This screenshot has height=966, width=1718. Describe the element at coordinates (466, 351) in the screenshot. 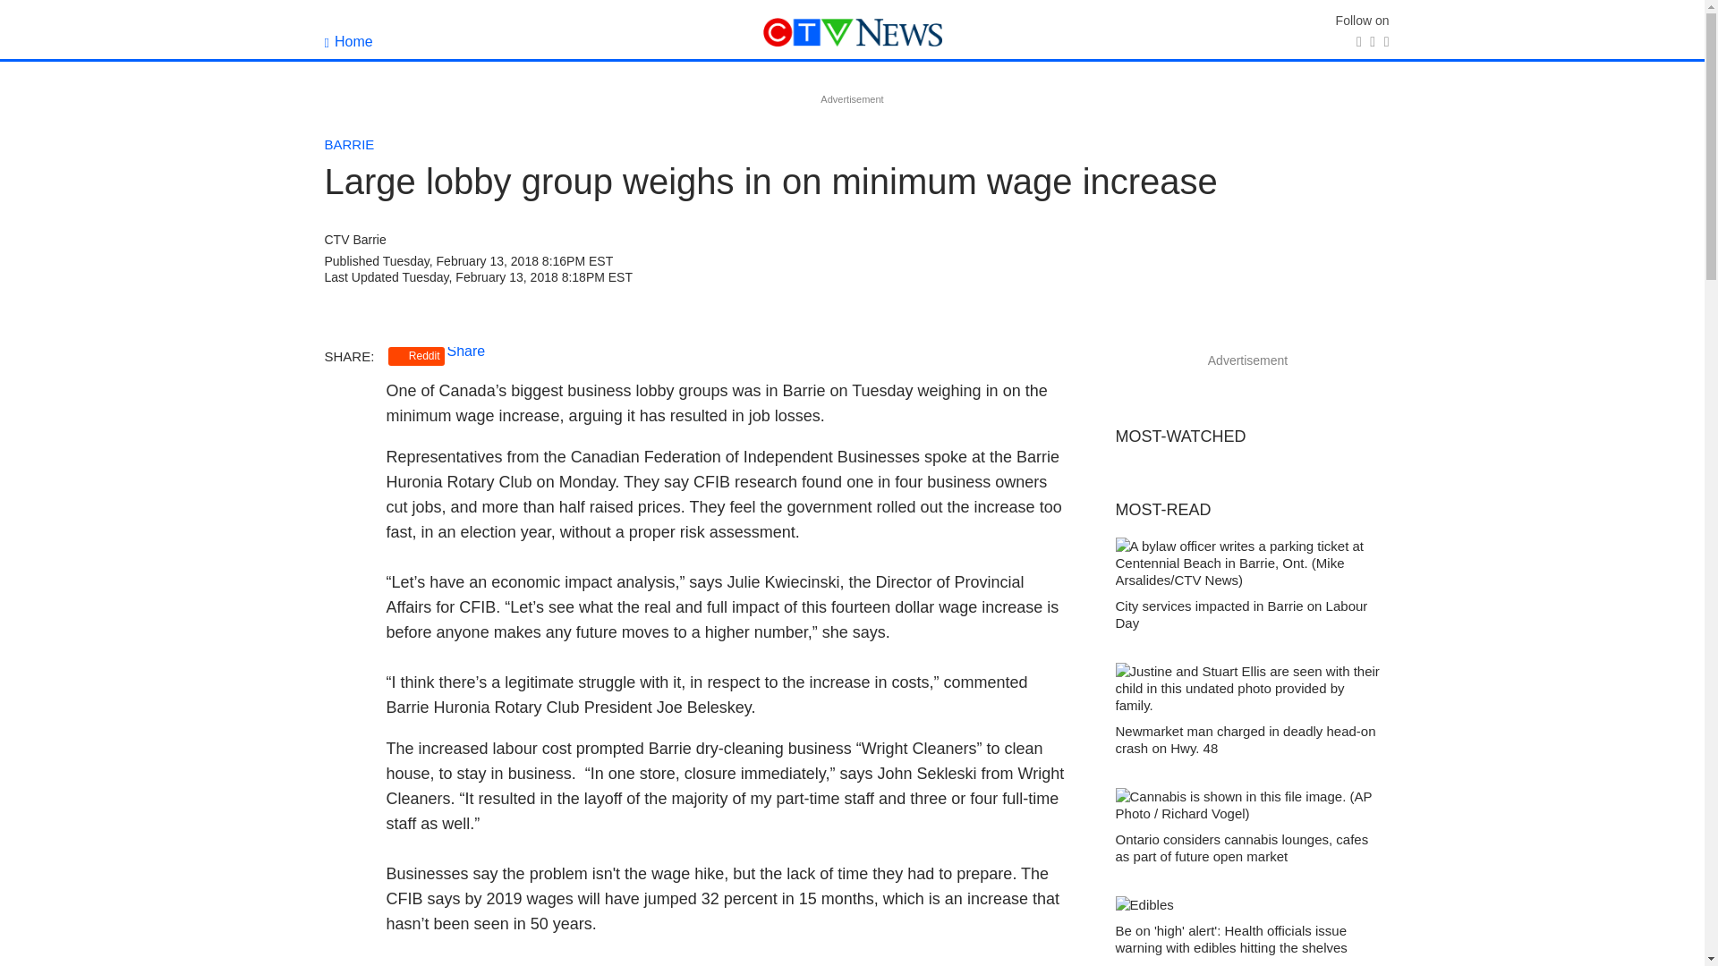

I see `Share` at that location.